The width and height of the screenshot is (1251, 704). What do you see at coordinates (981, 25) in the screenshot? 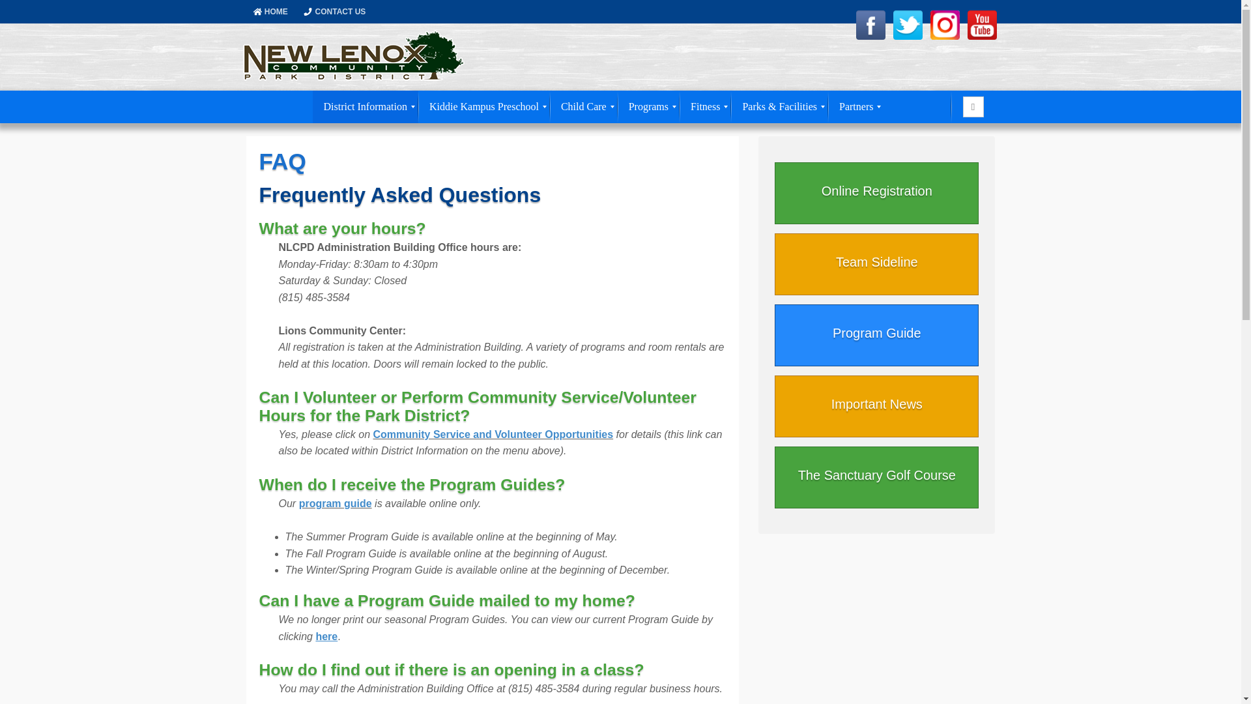
I see `Youtube` at bounding box center [981, 25].